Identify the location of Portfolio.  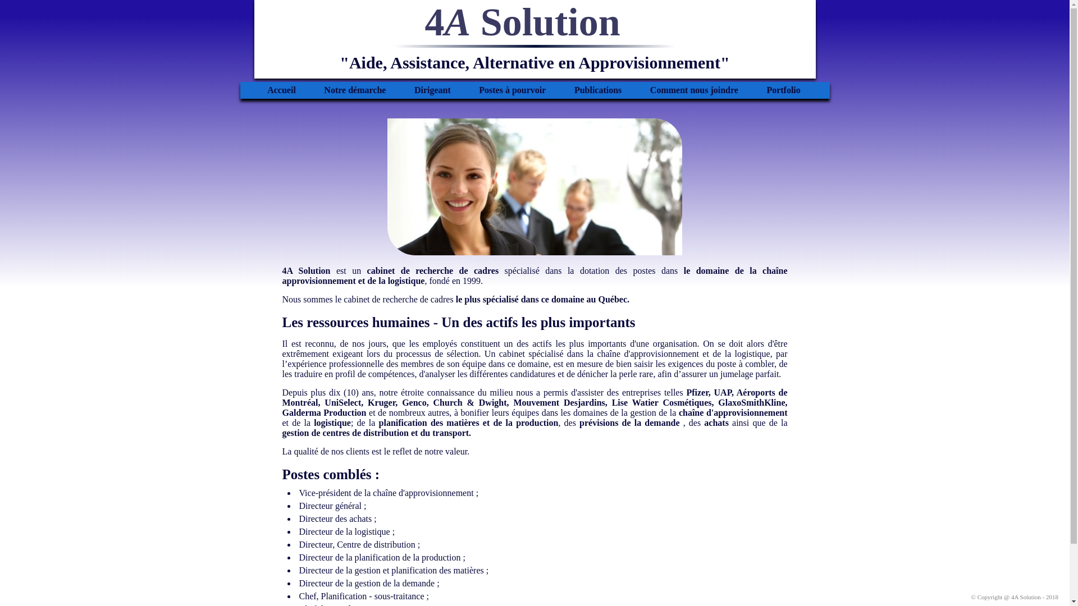
(783, 90).